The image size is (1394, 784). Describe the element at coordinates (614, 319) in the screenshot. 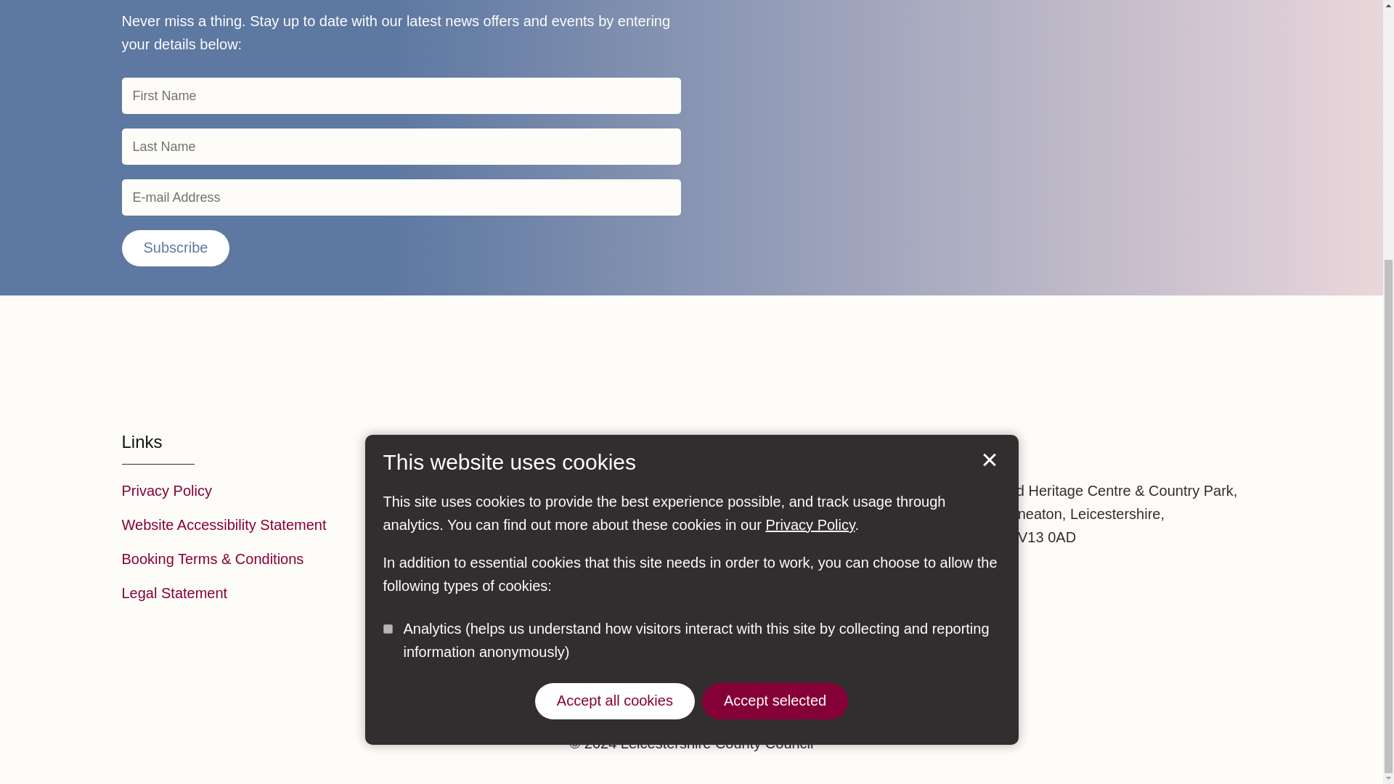

I see `Accept all cookies` at that location.